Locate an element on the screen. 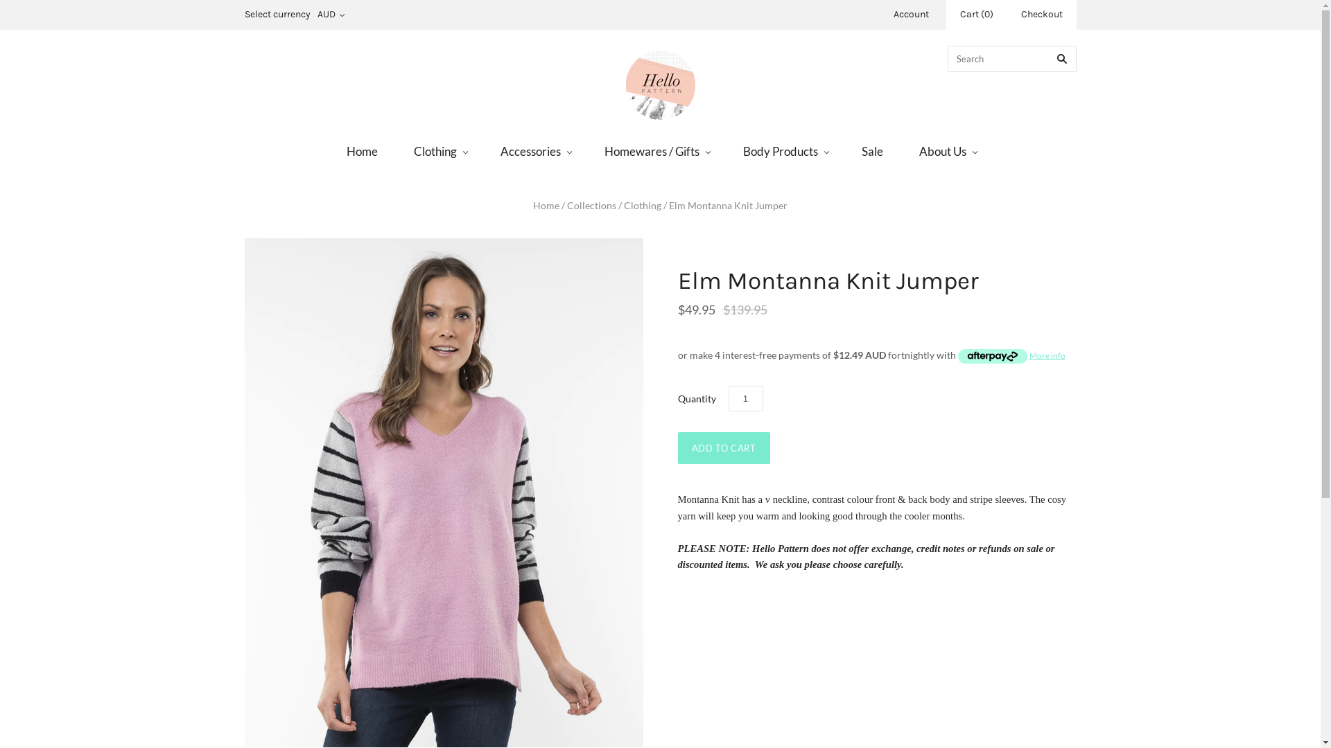 This screenshot has height=748, width=1331. Clothing is located at coordinates (643, 205).